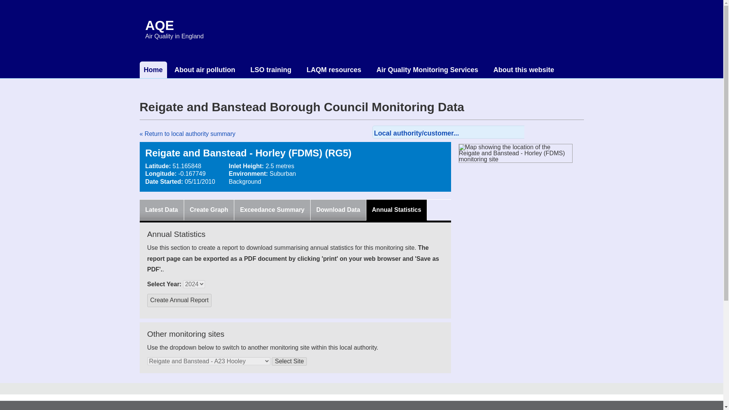  Describe the element at coordinates (338, 210) in the screenshot. I see `Download Data` at that location.